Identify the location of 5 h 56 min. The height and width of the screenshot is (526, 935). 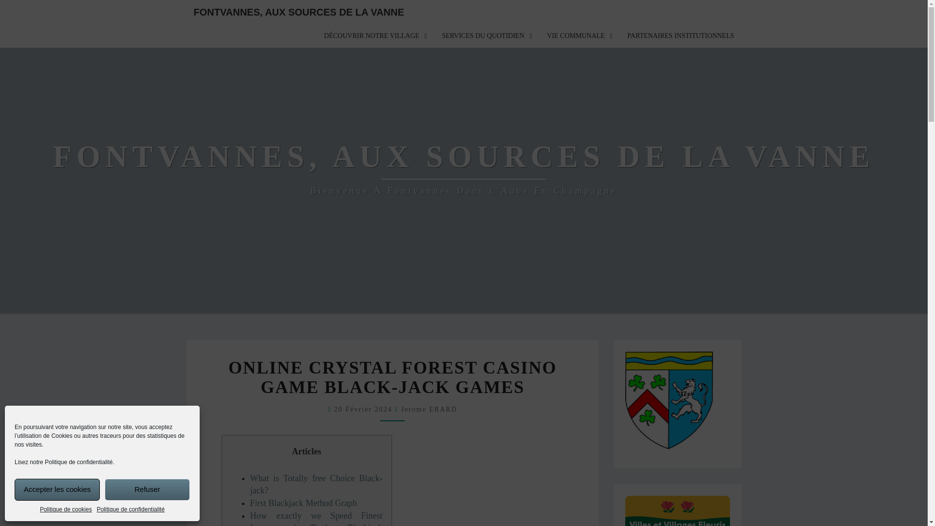
(364, 409).